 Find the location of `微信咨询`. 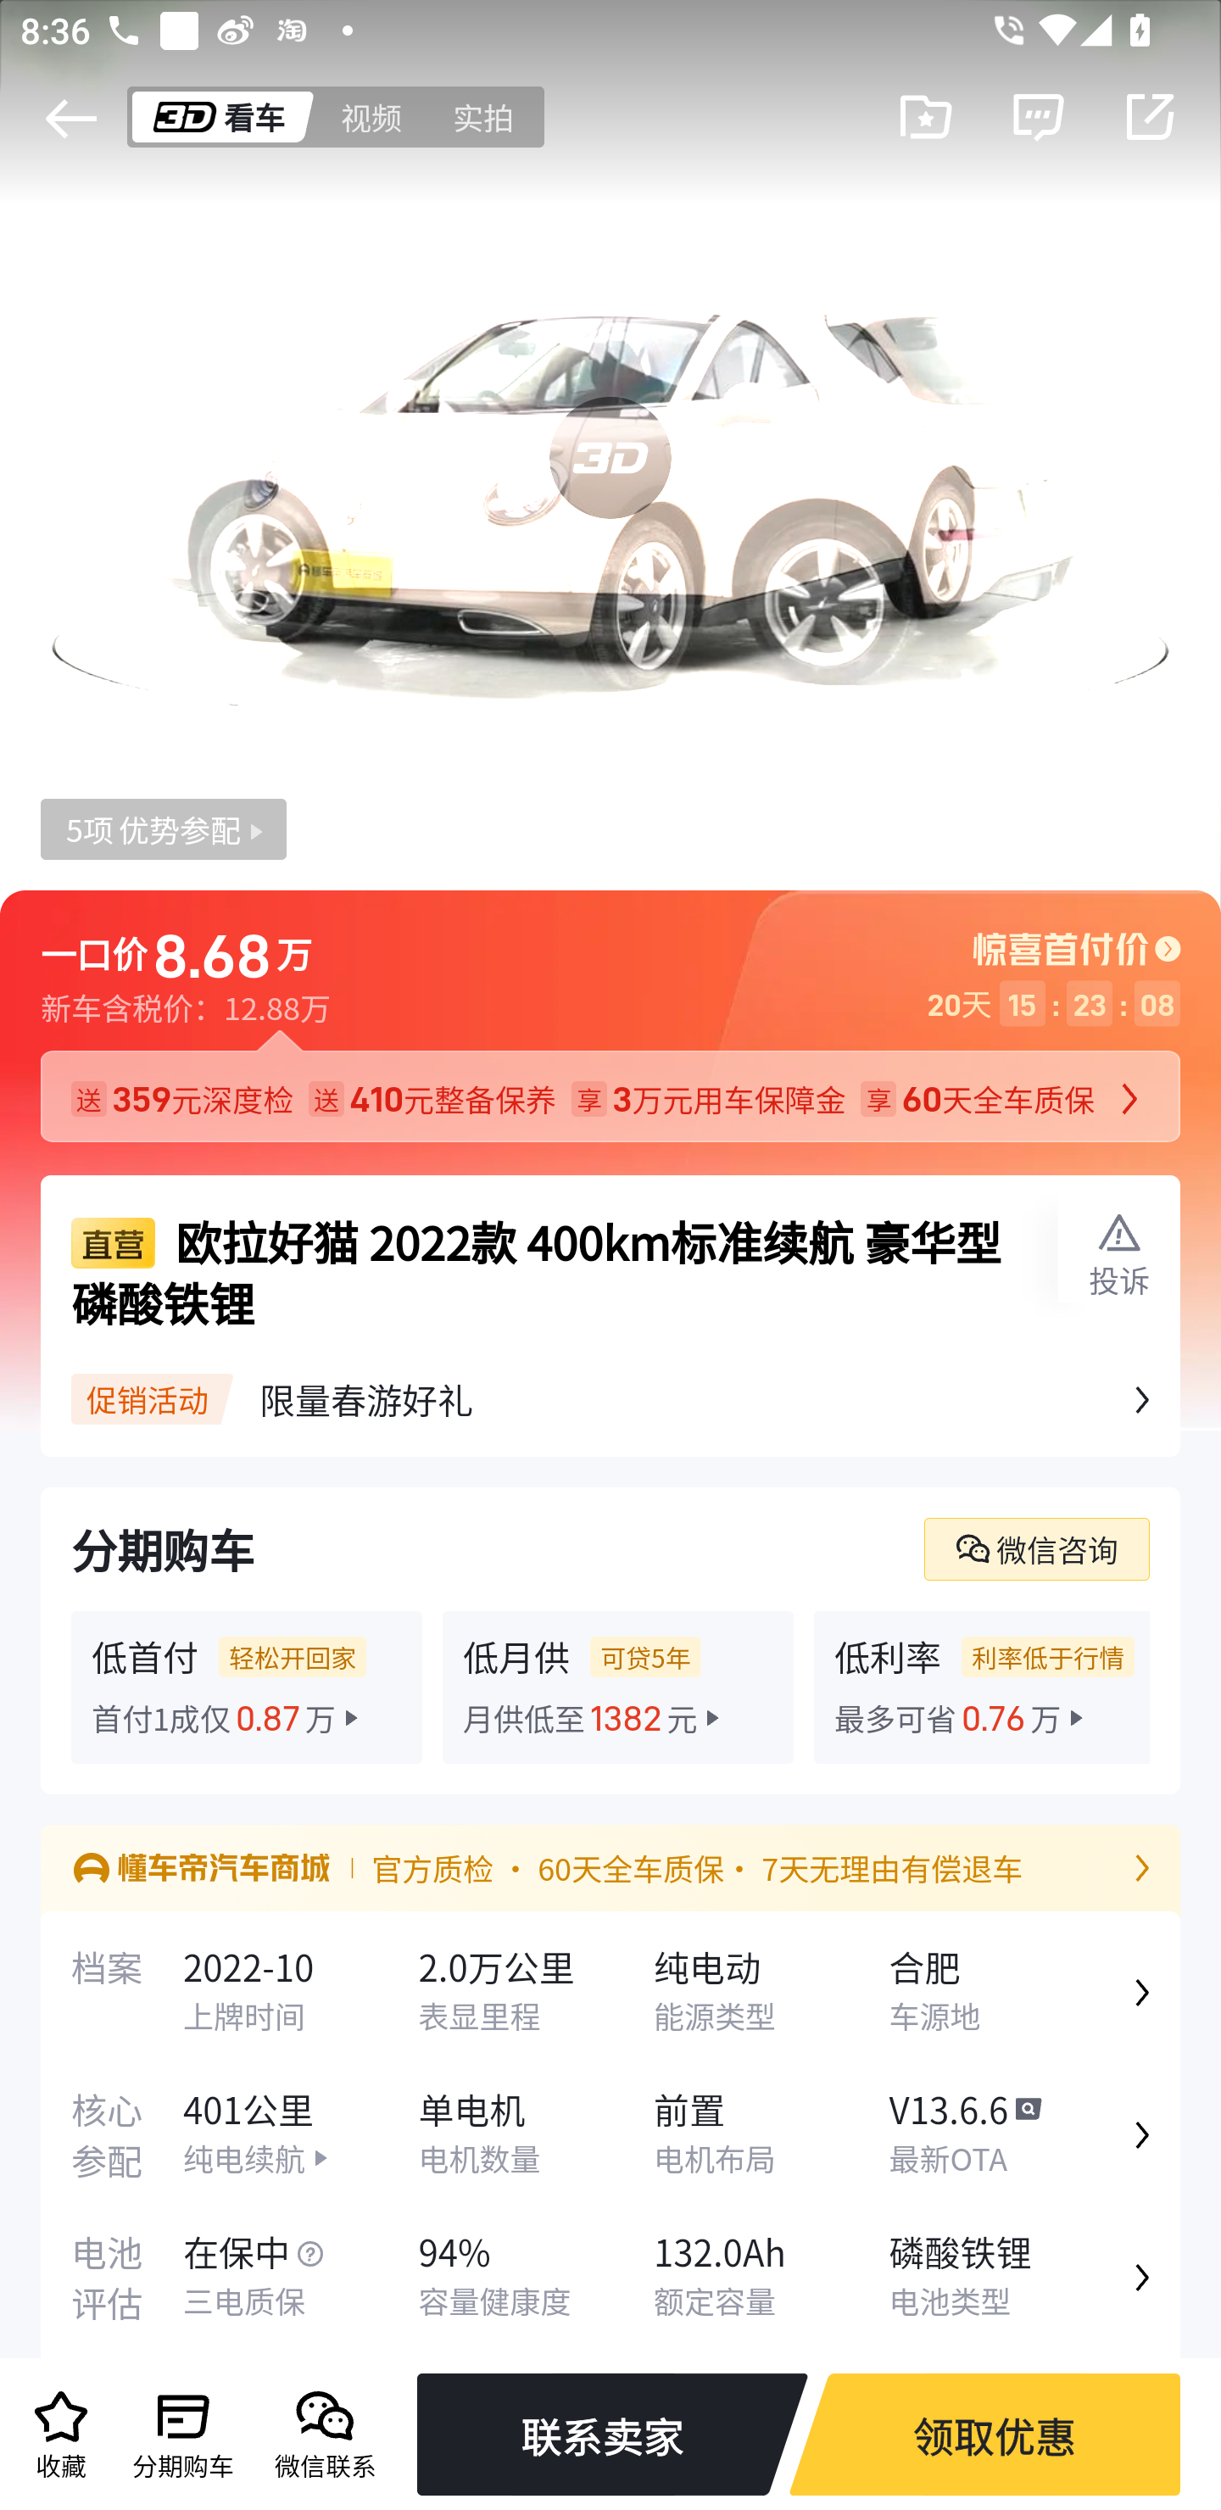

微信咨询 is located at coordinates (1036, 1548).